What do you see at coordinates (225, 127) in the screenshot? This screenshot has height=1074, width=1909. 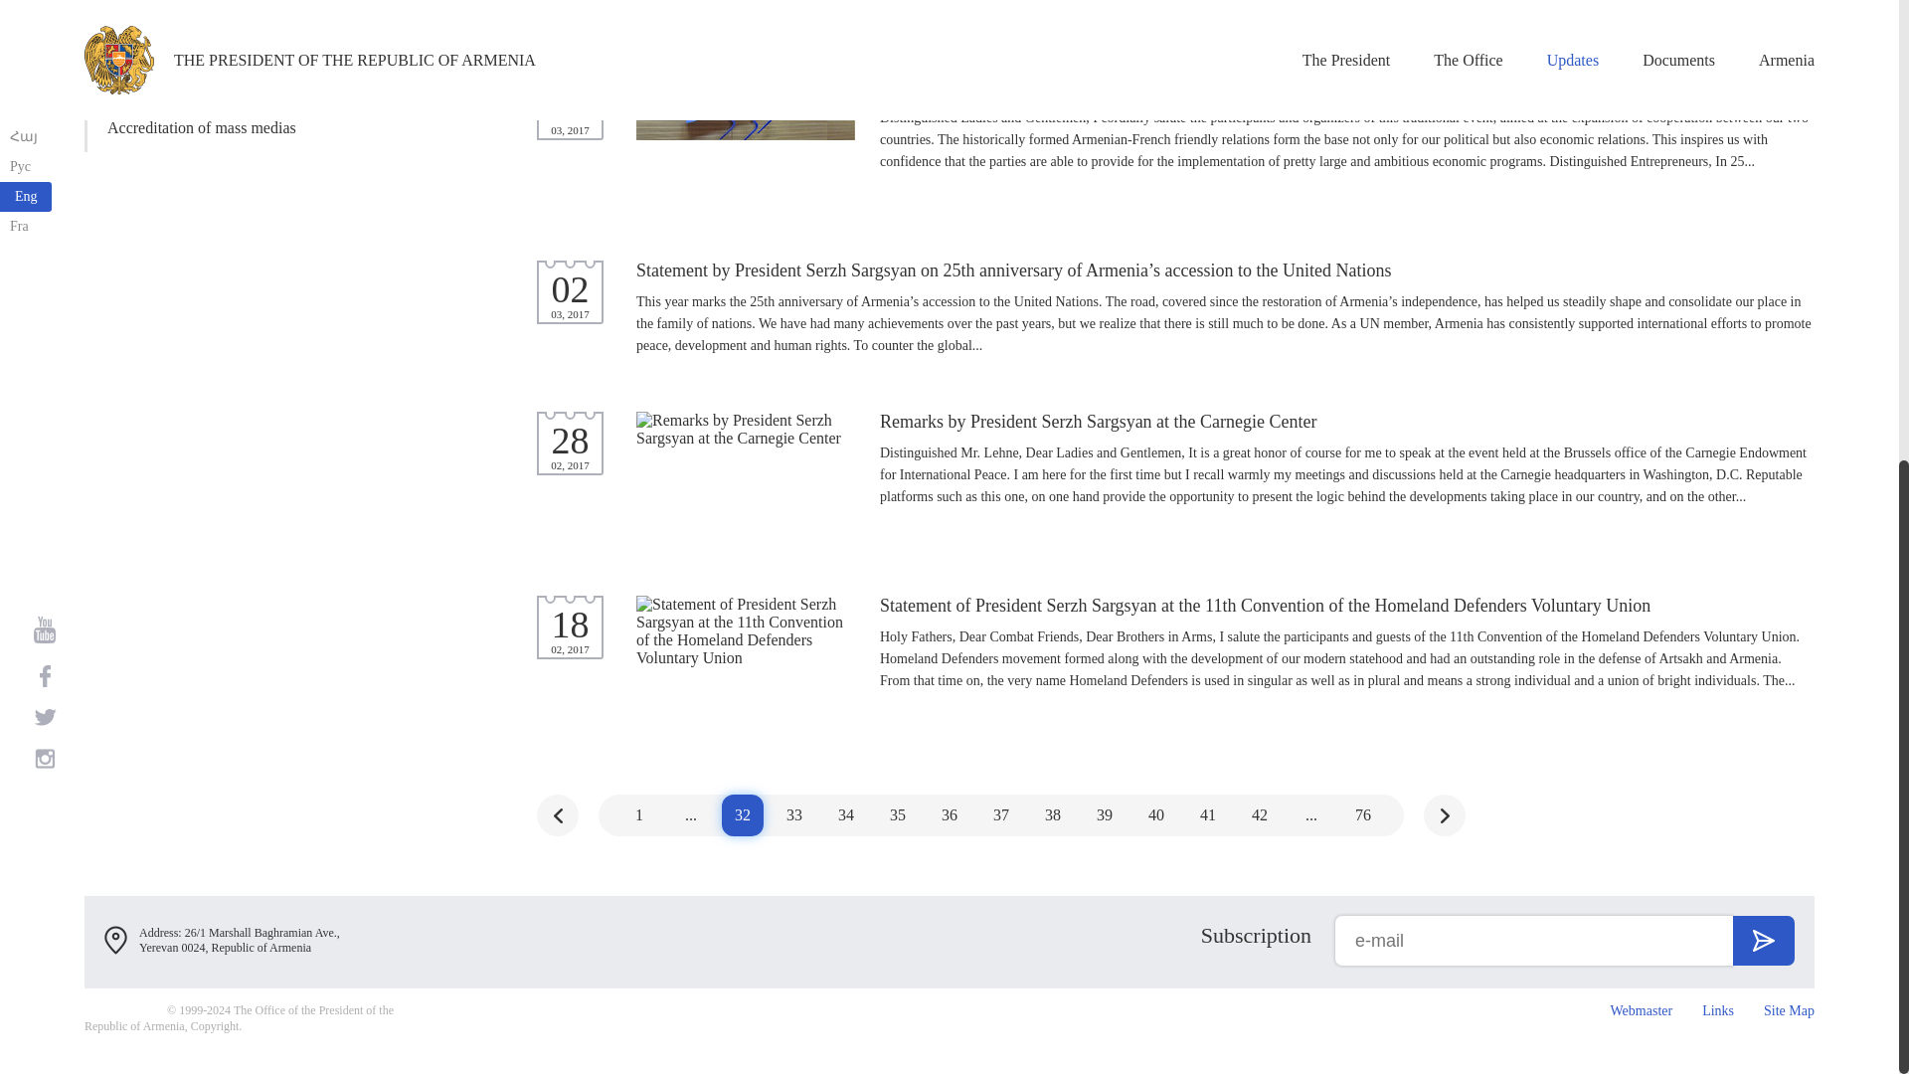 I see `Accreditation of mass medias` at bounding box center [225, 127].